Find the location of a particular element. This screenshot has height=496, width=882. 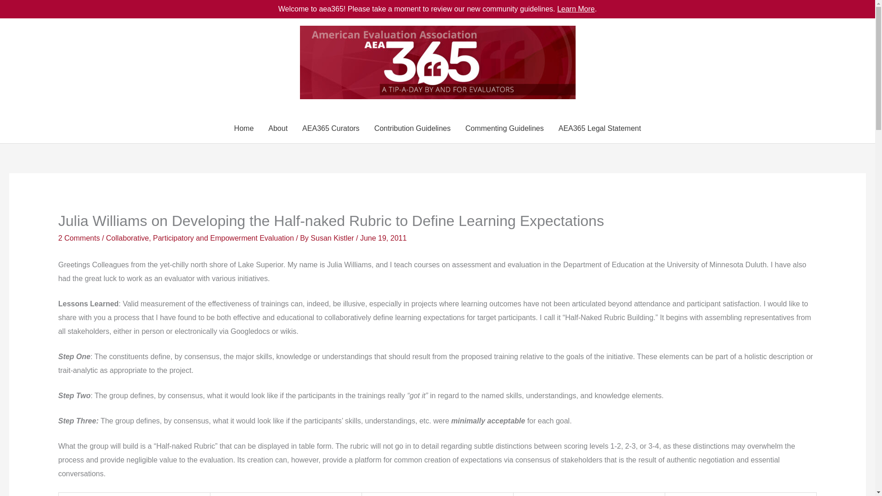

Susan Kistler is located at coordinates (333, 238).